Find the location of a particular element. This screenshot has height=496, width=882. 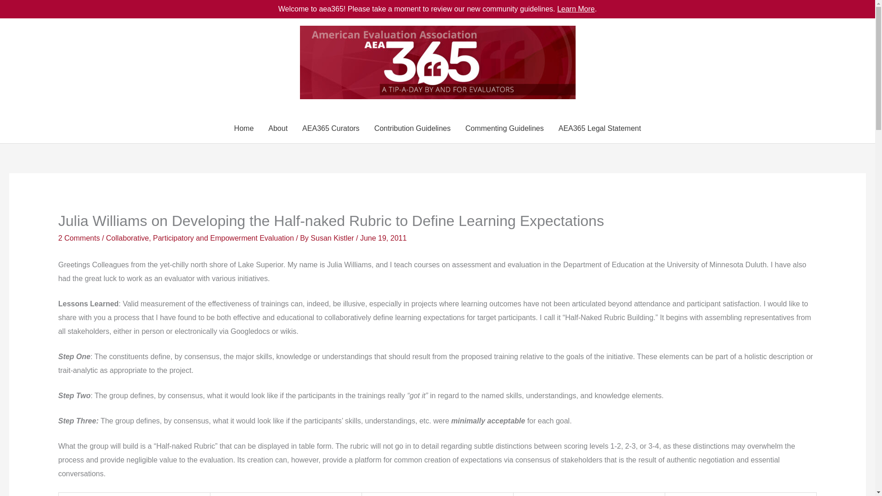

Susan Kistler is located at coordinates (333, 238).